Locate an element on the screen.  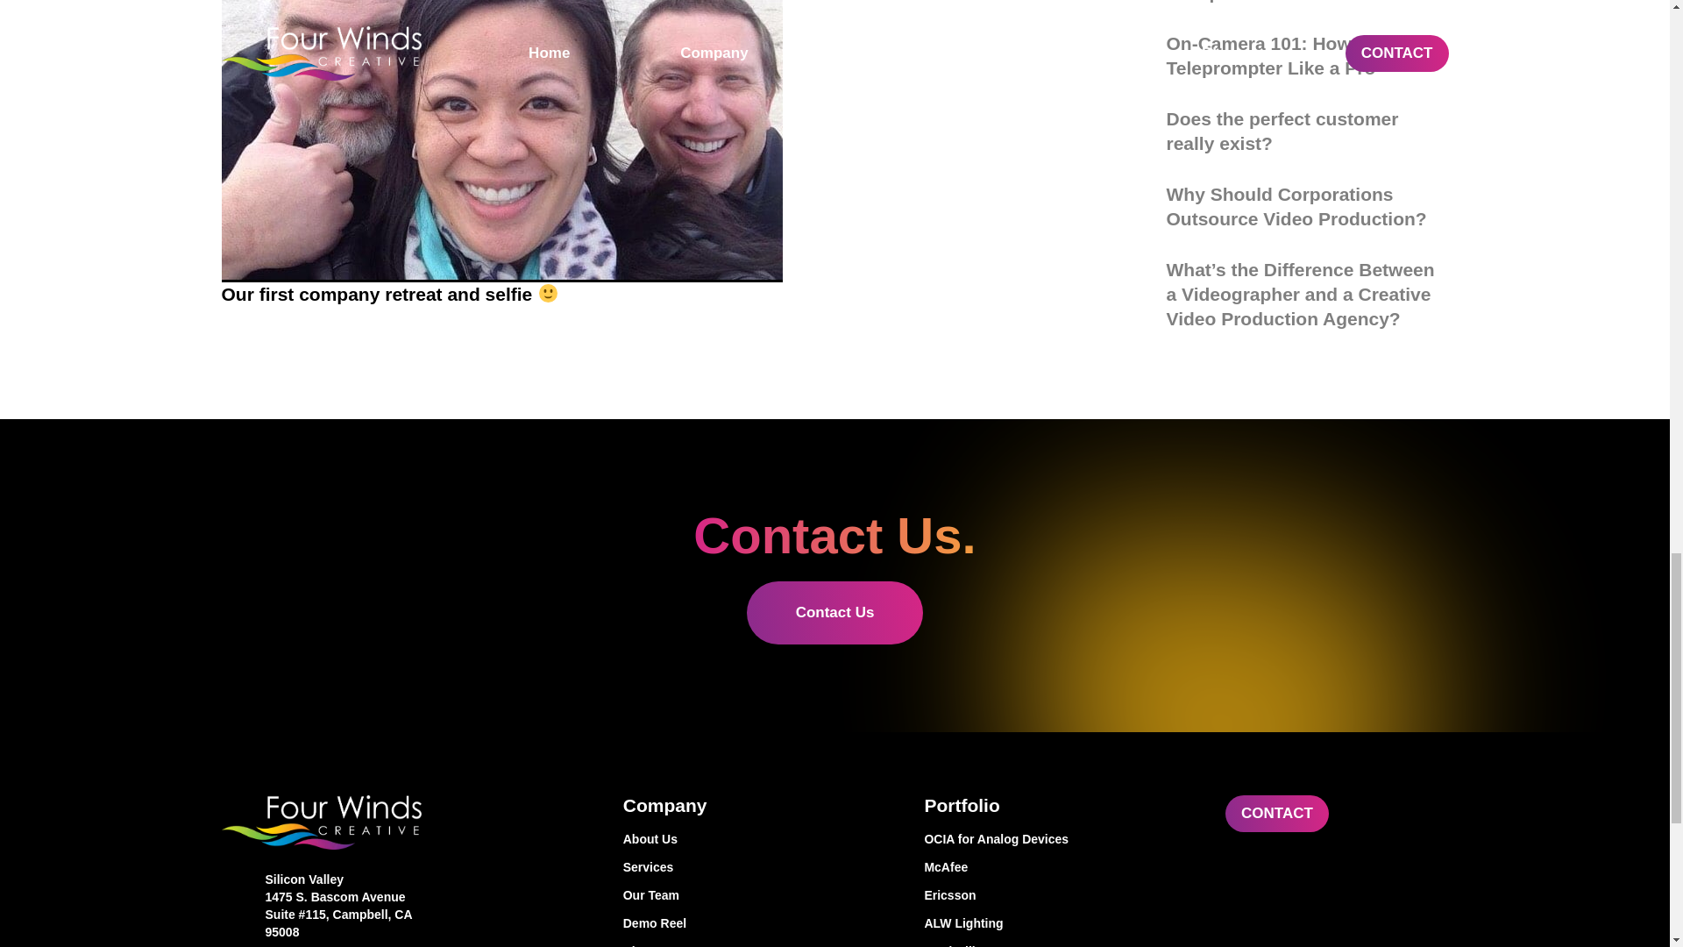
Contact Us is located at coordinates (835, 613).